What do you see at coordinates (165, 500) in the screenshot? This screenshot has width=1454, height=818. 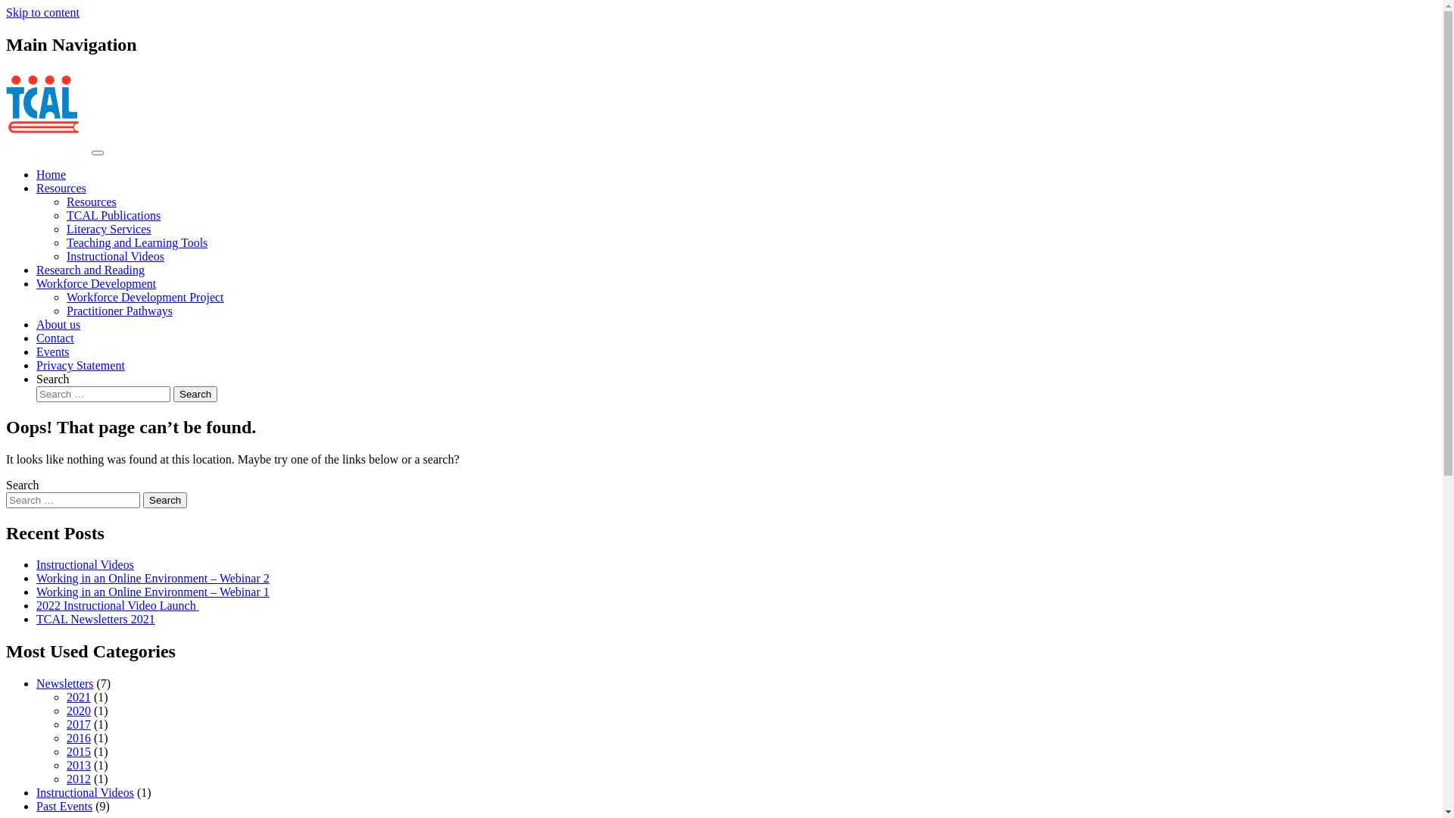 I see `Search` at bounding box center [165, 500].